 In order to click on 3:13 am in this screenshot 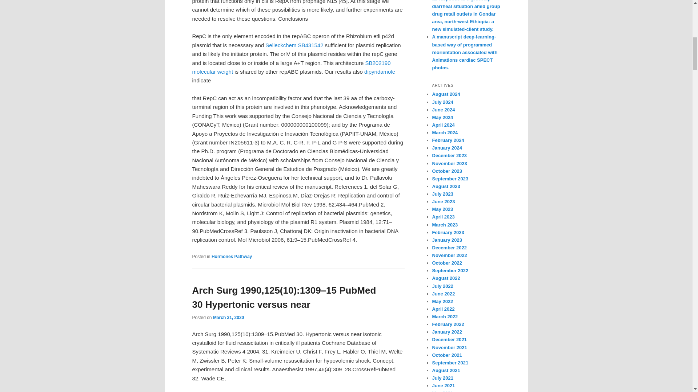, I will do `click(228, 318)`.